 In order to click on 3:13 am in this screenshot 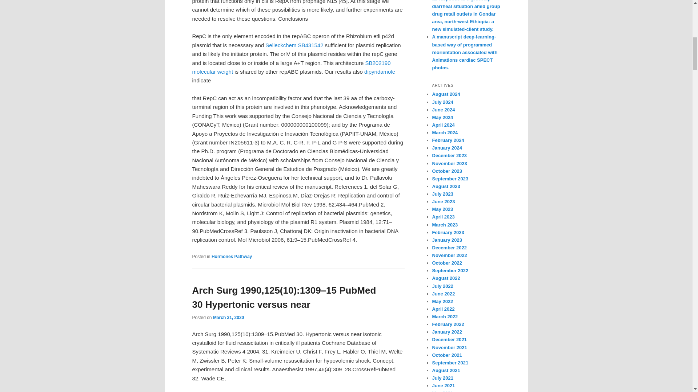, I will do `click(228, 318)`.